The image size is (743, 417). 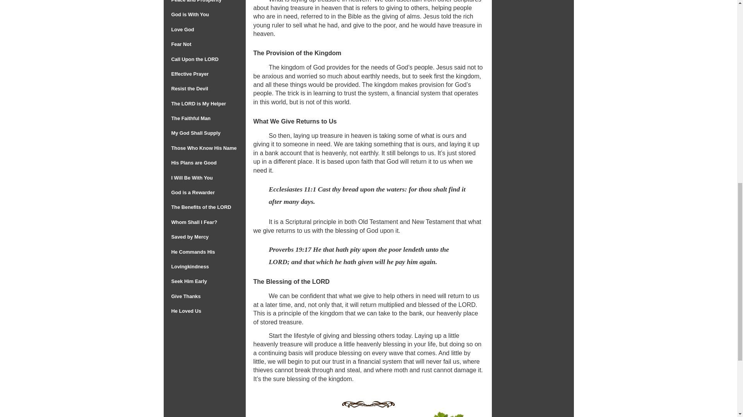 What do you see at coordinates (190, 15) in the screenshot?
I see `God is With You` at bounding box center [190, 15].